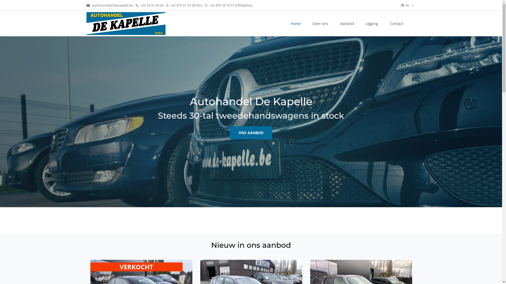 The image size is (506, 284). What do you see at coordinates (372, 24) in the screenshot?
I see `Ligging` at bounding box center [372, 24].